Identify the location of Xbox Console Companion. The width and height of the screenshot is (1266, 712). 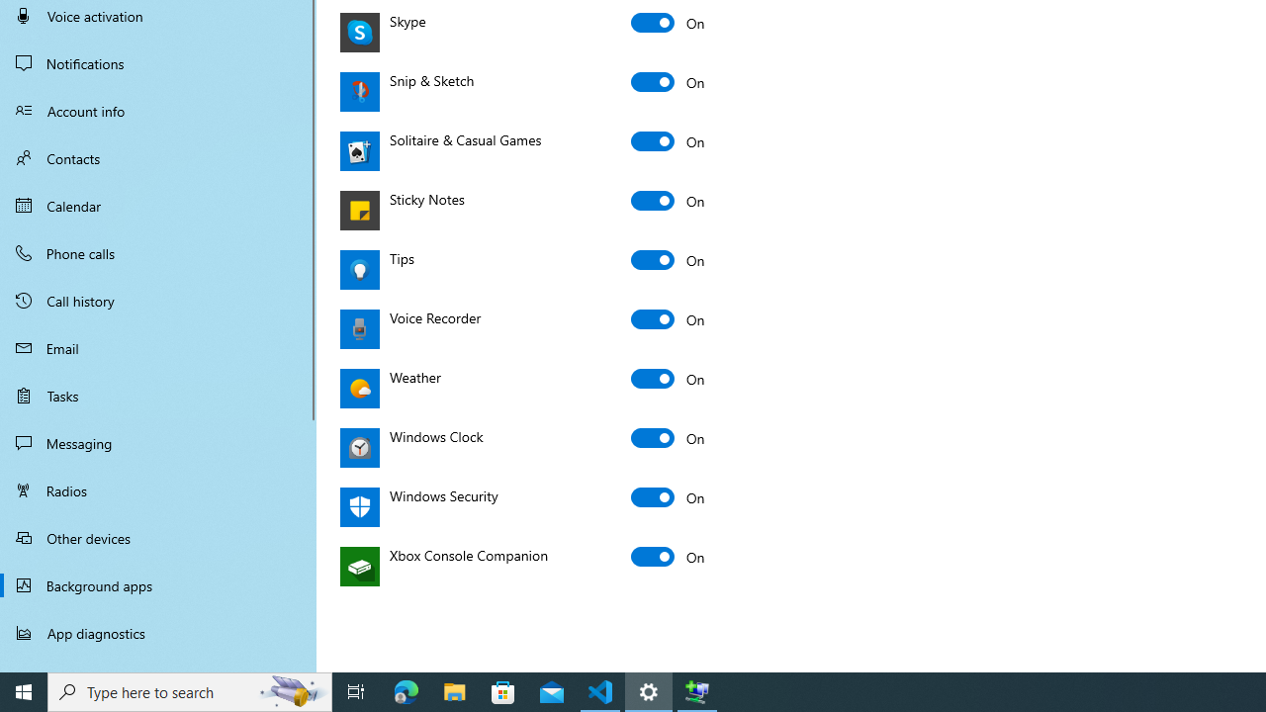
(669, 556).